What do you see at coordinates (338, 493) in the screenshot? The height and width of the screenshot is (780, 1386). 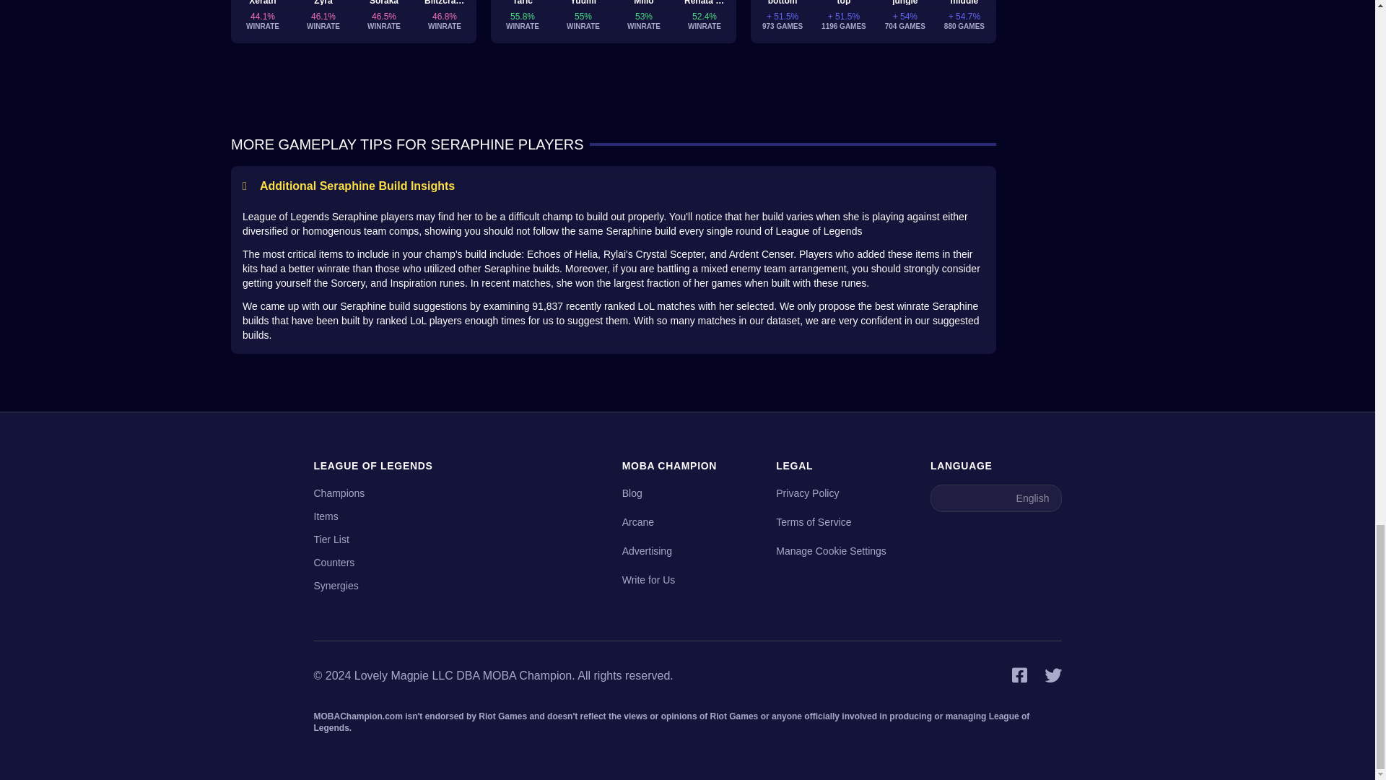 I see `Champions` at bounding box center [338, 493].